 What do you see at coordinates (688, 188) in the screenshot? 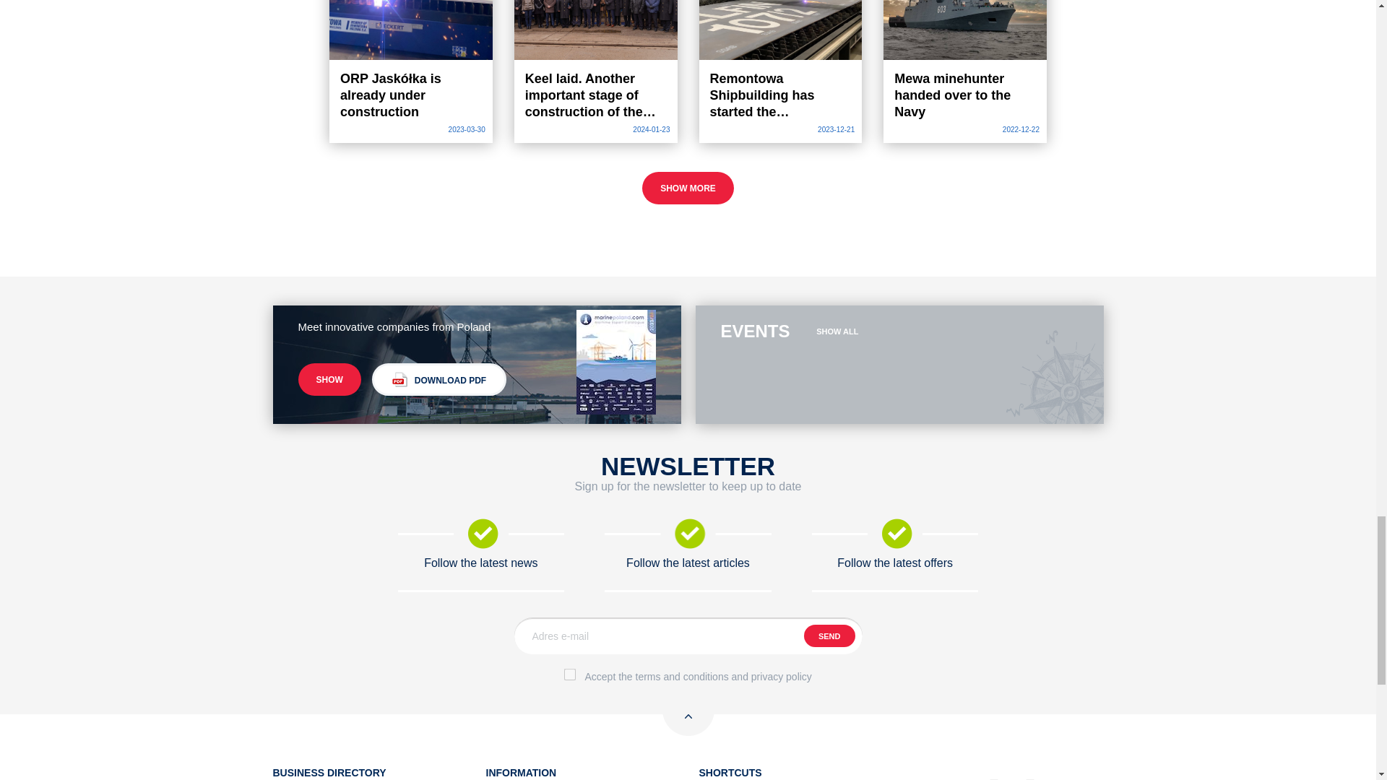
I see `SHOW MORE` at bounding box center [688, 188].